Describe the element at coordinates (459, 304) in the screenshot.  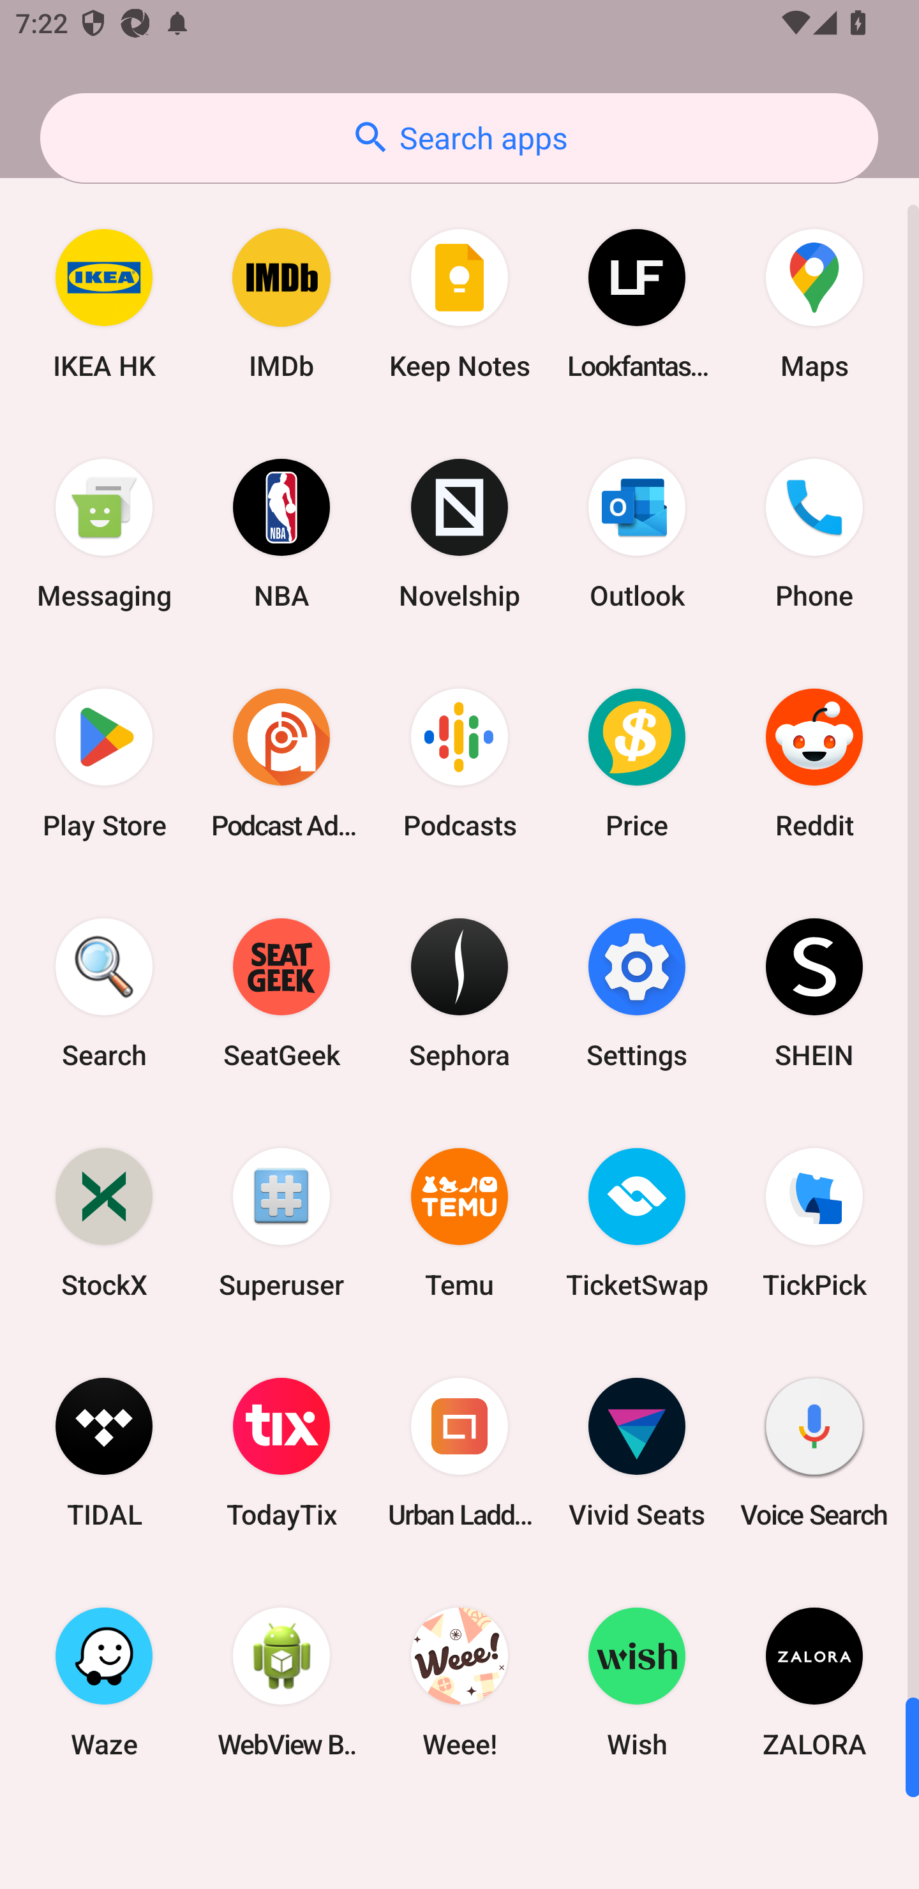
I see `Keep Notes` at that location.